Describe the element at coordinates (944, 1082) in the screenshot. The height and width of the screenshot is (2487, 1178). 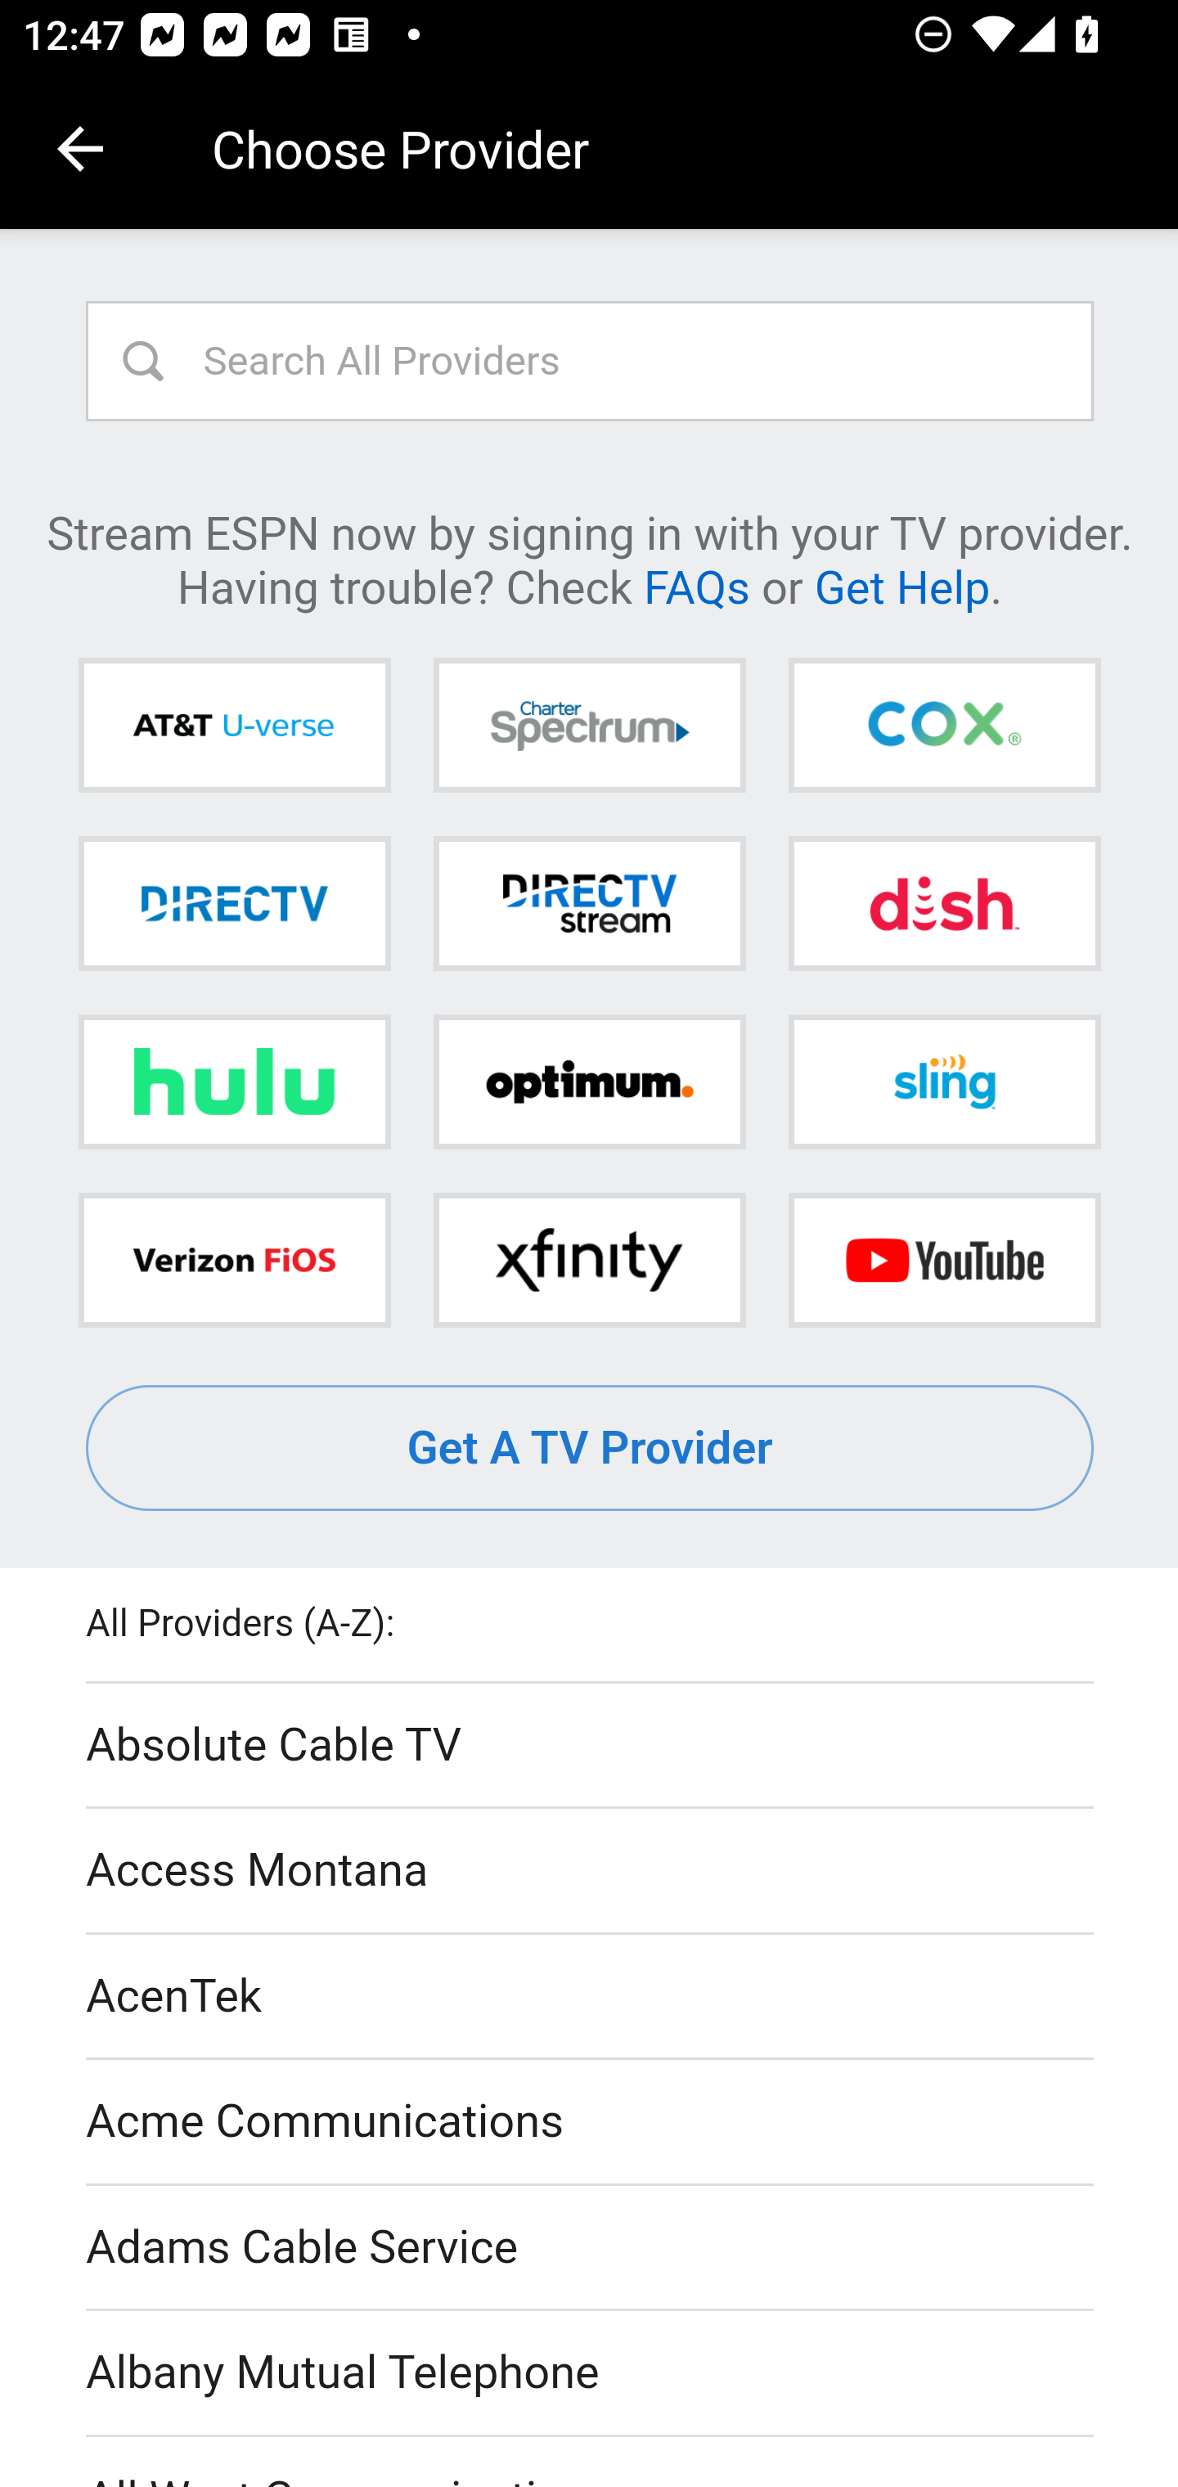
I see `Sling TV` at that location.